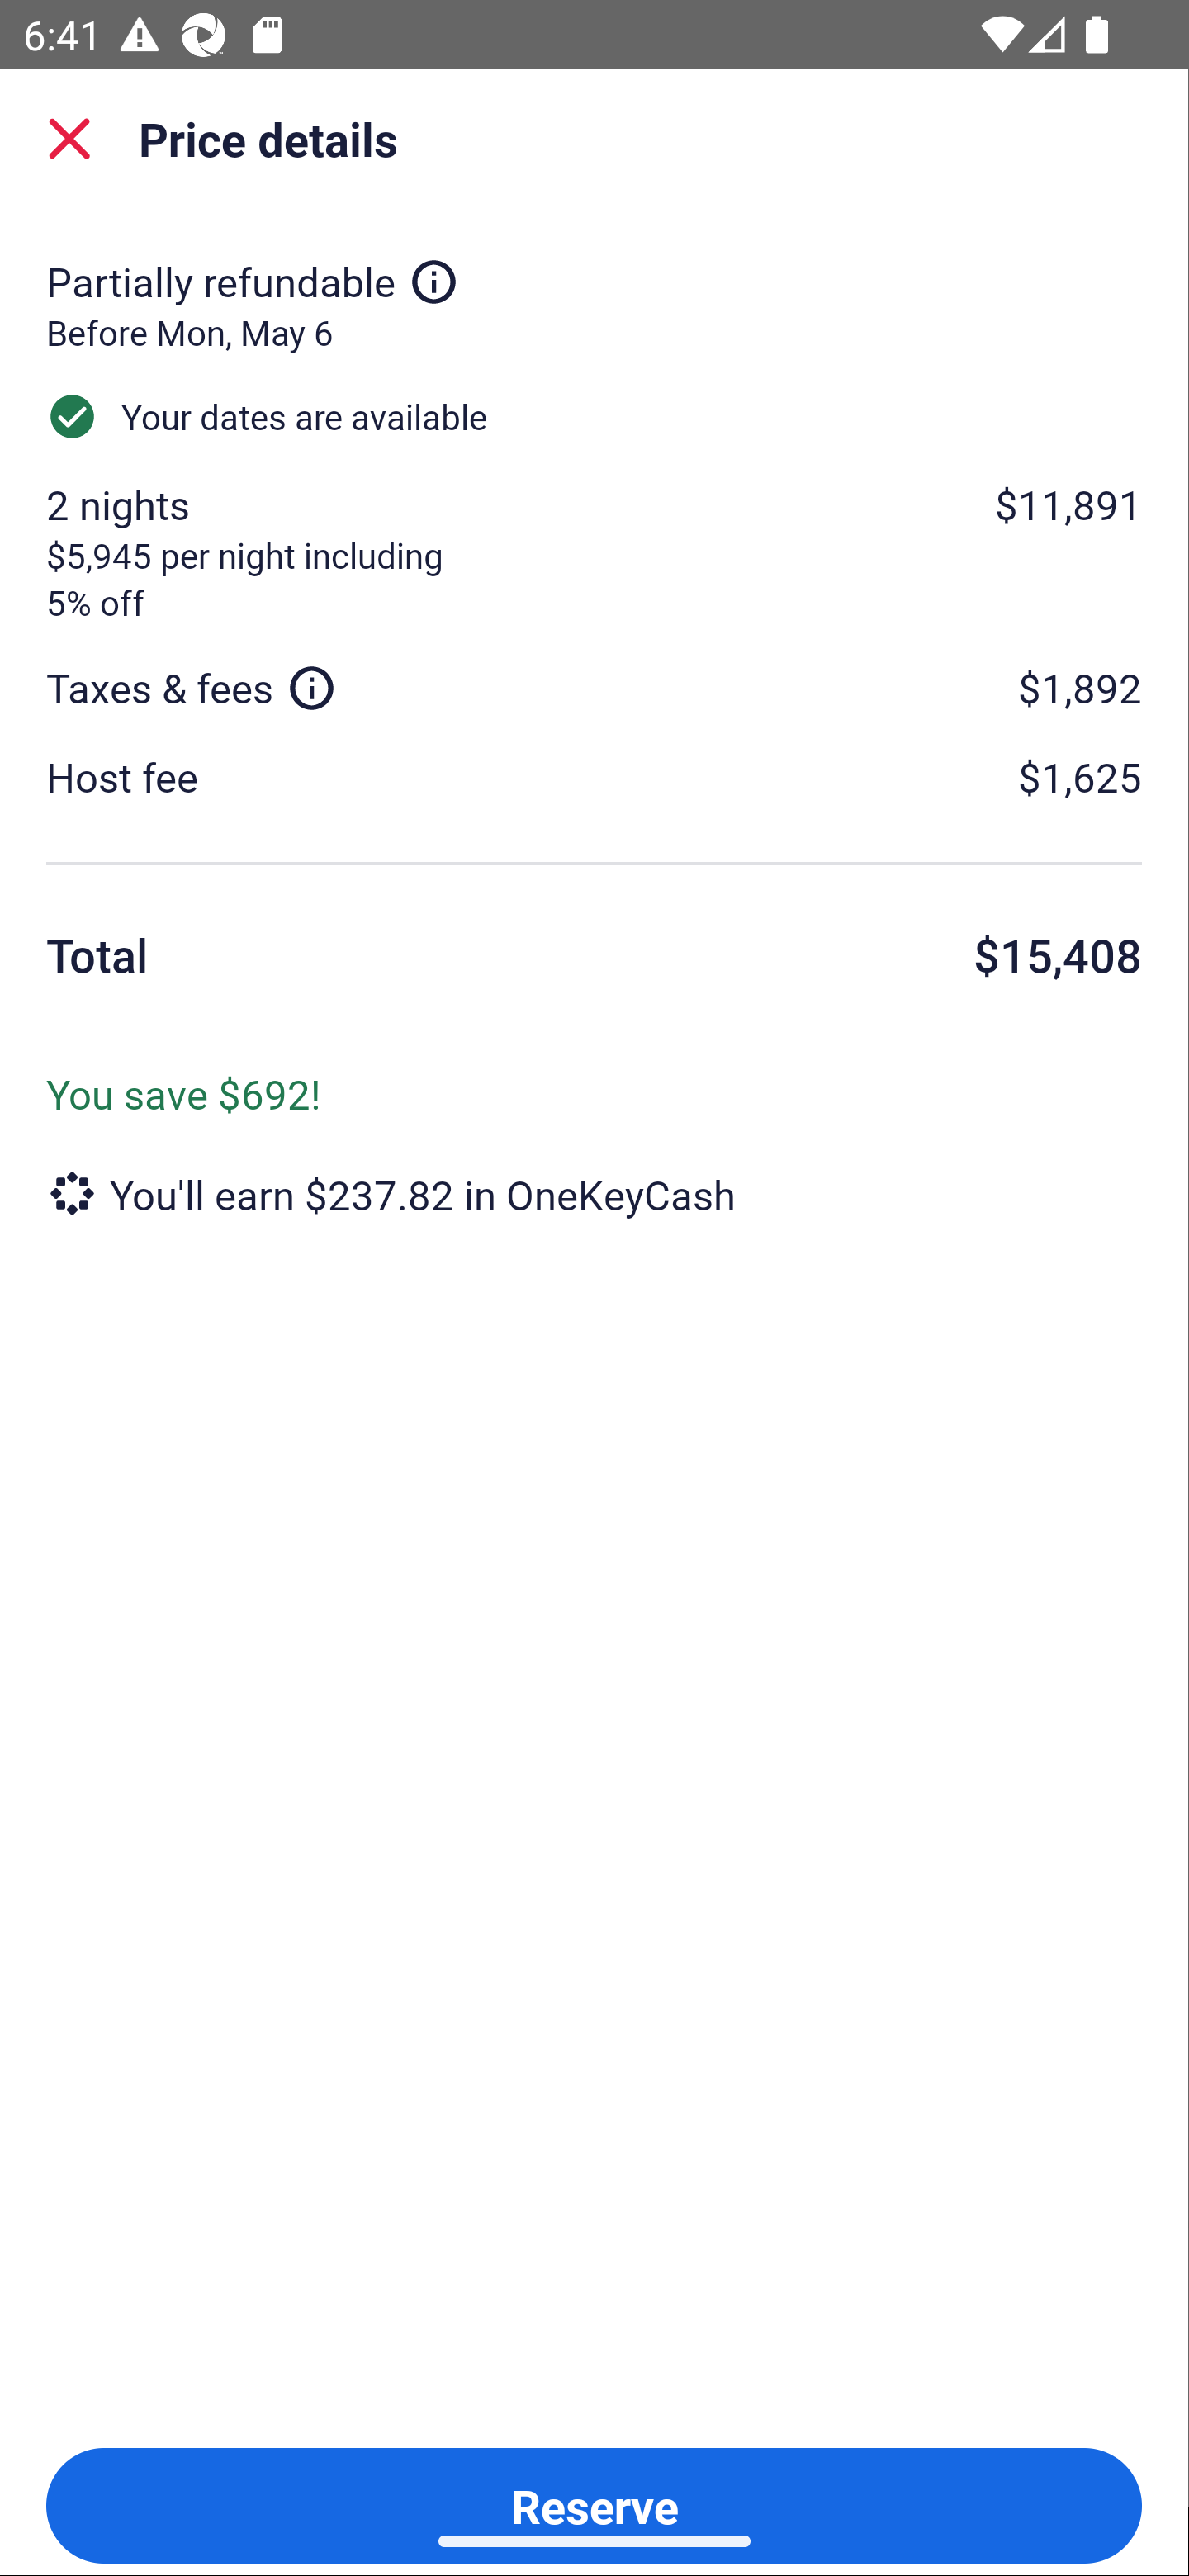  What do you see at coordinates (253, 281) in the screenshot?
I see `Partially refundable` at bounding box center [253, 281].